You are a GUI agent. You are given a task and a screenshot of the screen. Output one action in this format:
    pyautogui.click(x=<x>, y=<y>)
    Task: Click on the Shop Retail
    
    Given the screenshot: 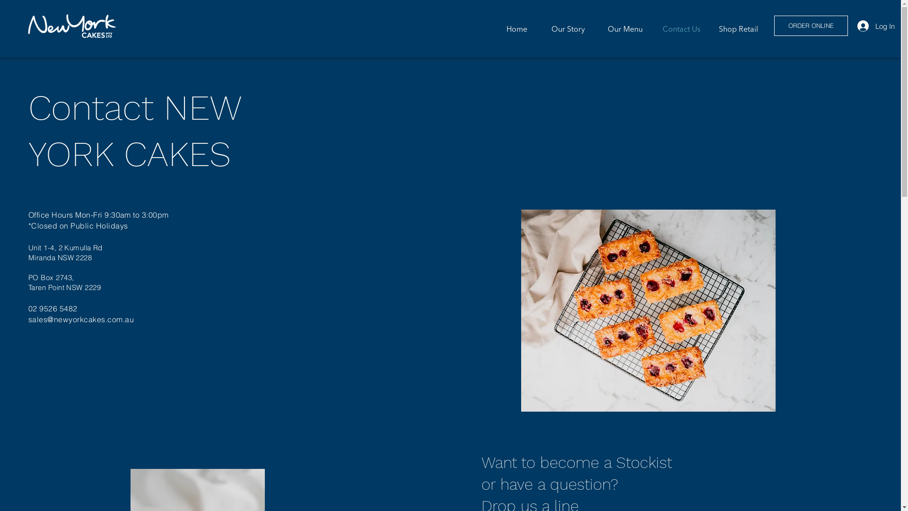 What is the action you would take?
    pyautogui.click(x=736, y=29)
    